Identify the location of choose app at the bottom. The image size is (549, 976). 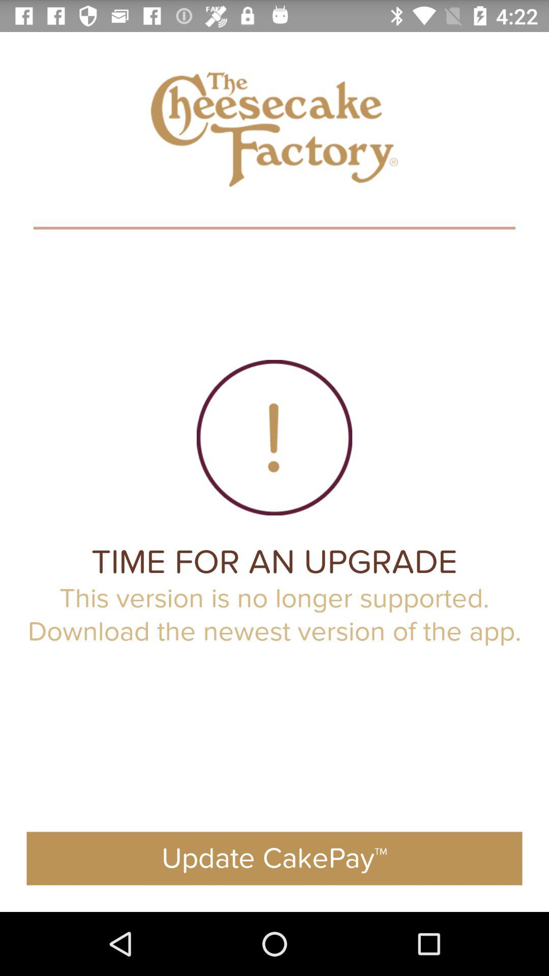
(274, 858).